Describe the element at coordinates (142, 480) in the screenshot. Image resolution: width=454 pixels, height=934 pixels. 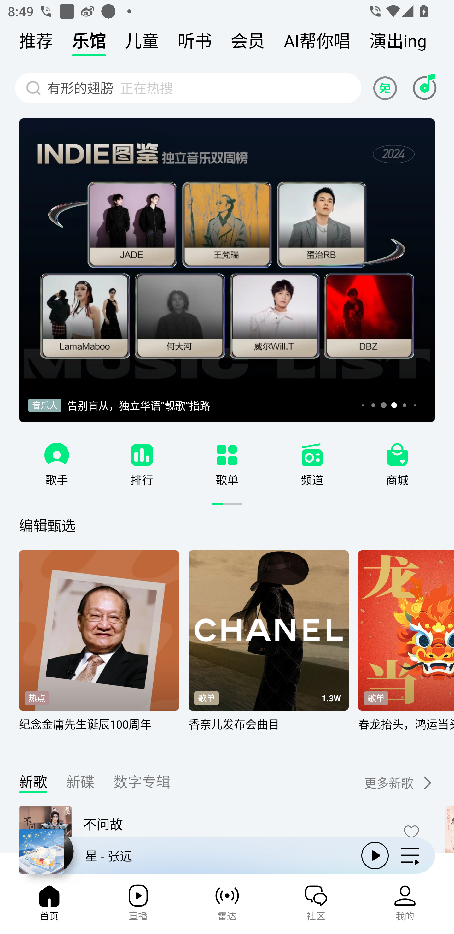
I see `排行` at that location.